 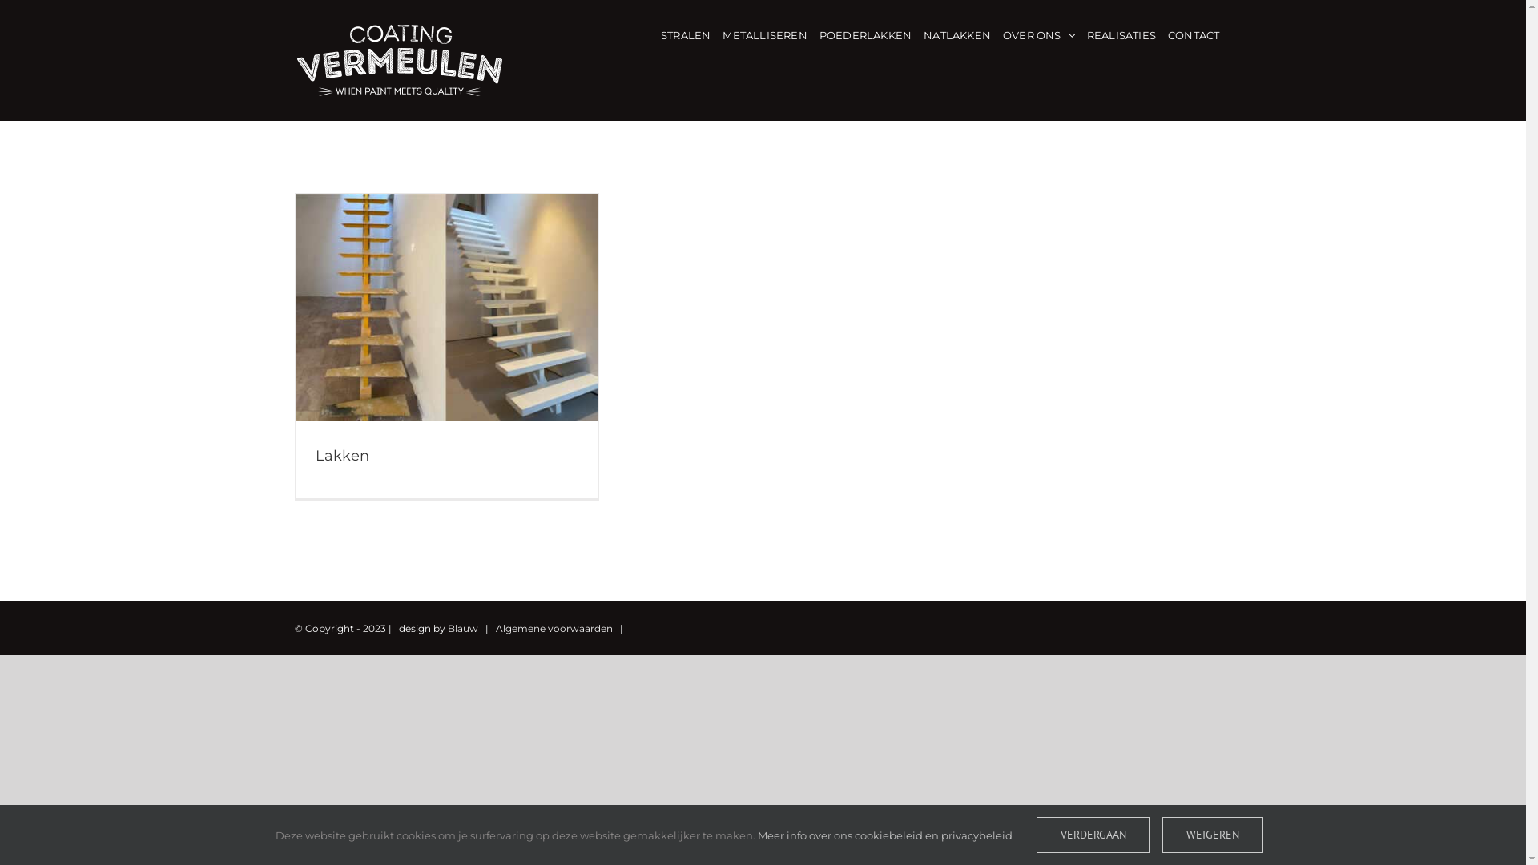 I want to click on NATLAKKEN, so click(x=957, y=34).